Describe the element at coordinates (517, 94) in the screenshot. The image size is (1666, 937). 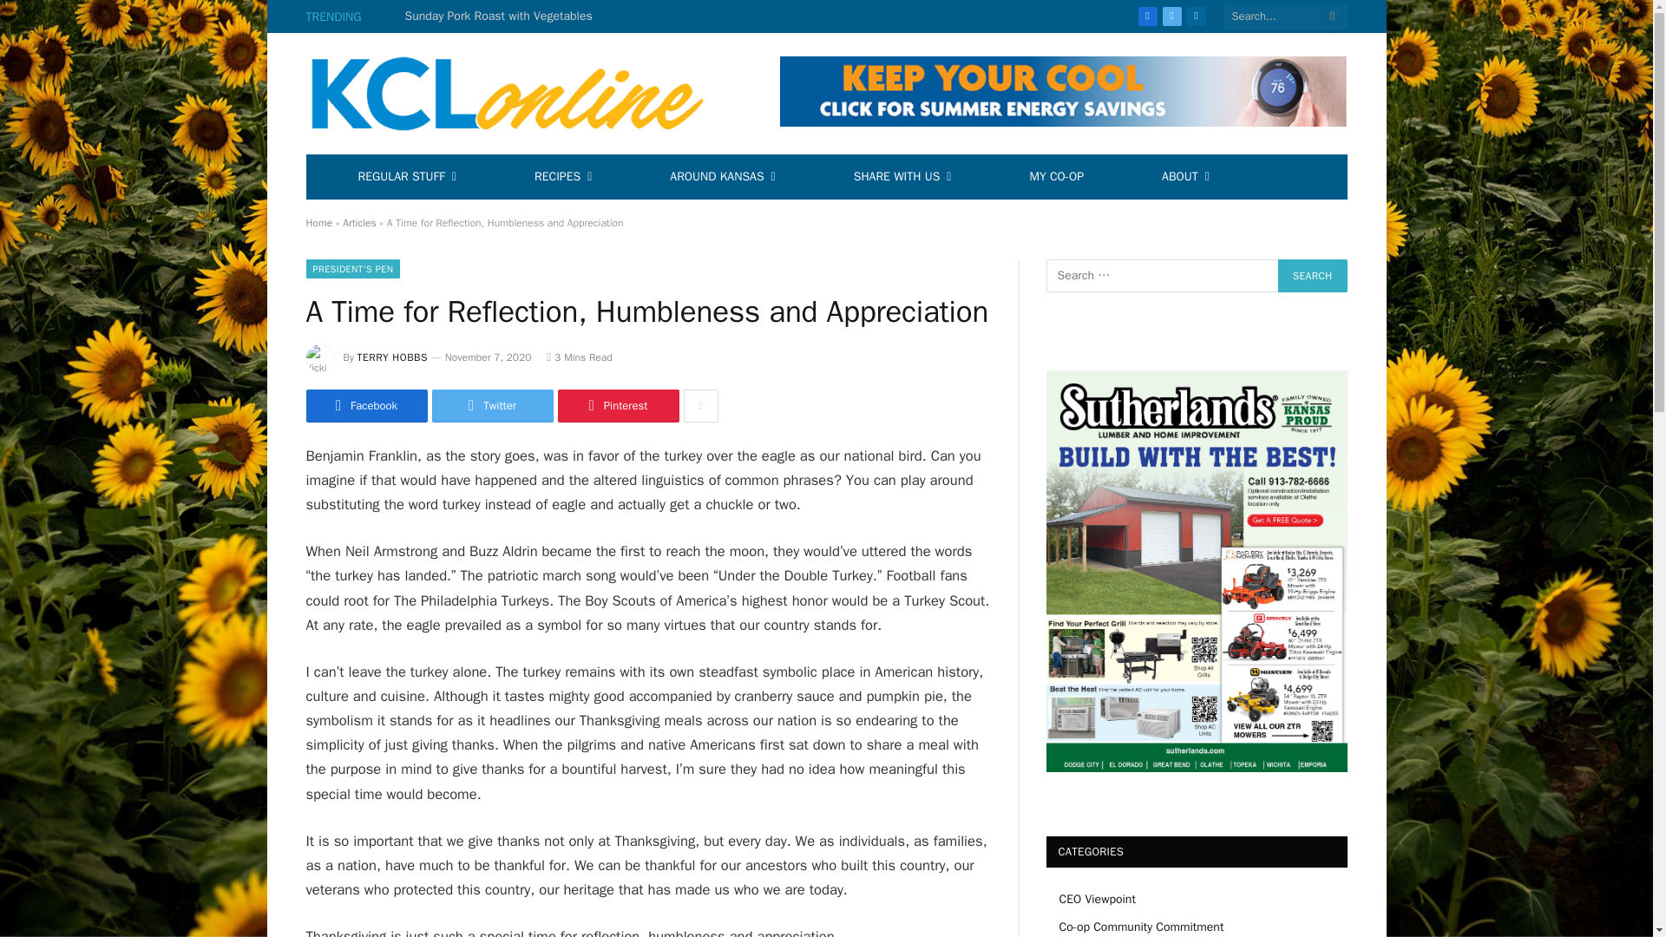
I see `Kansas Country Living Magazine` at that location.